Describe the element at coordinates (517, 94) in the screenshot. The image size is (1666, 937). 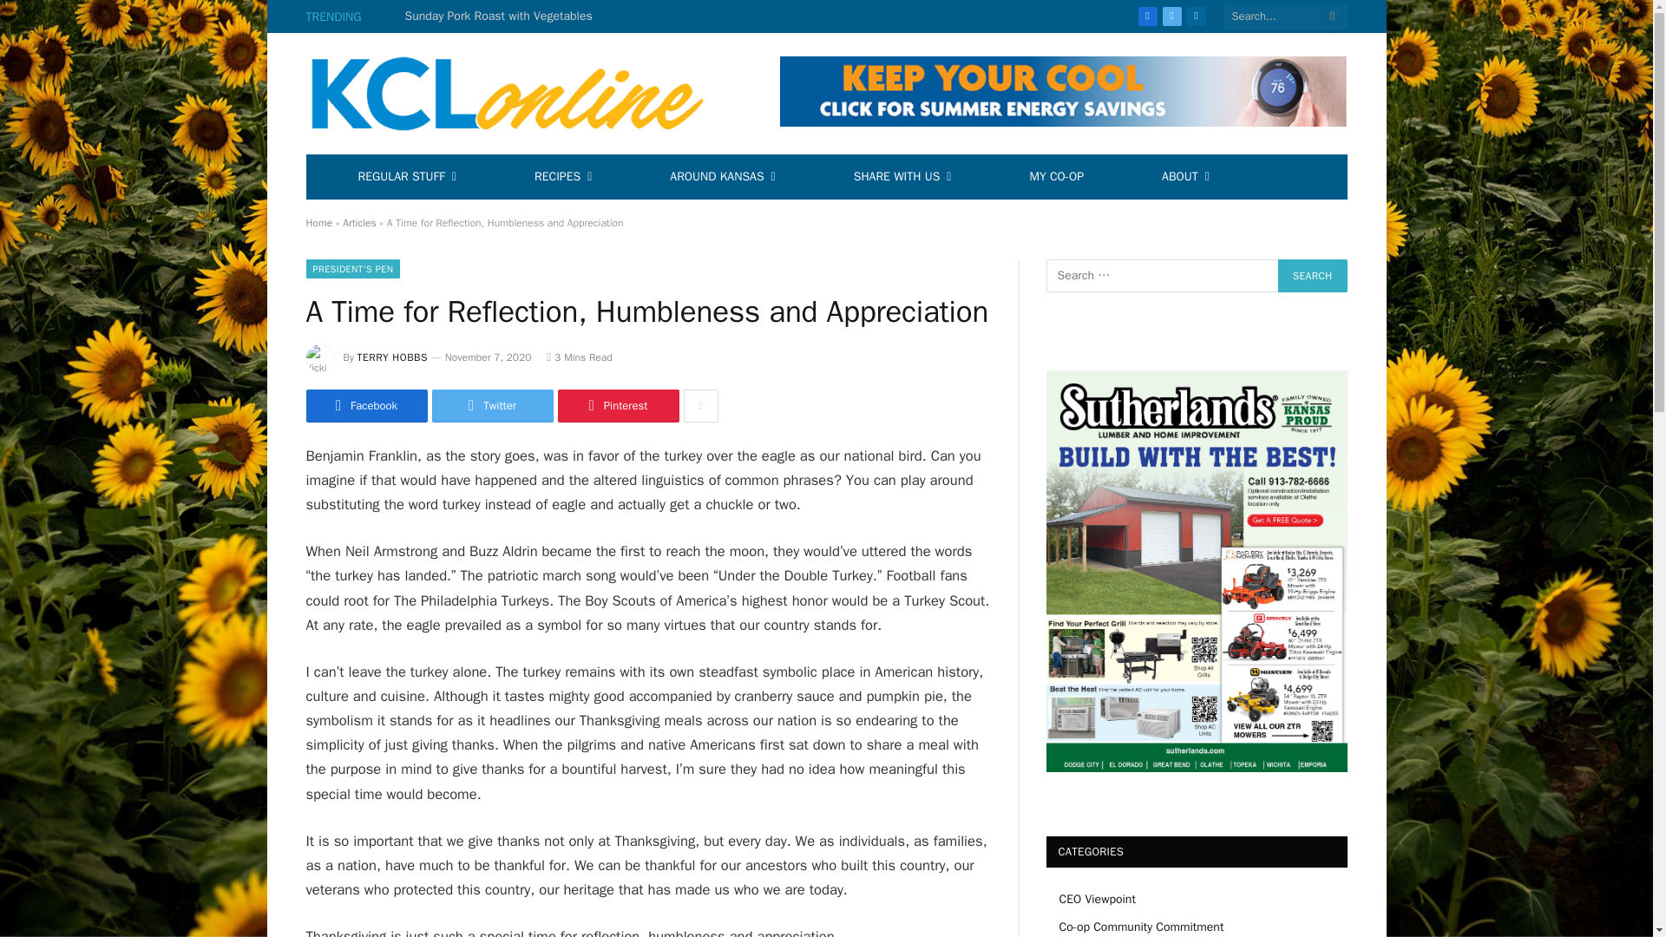
I see `Kansas Country Living Magazine` at that location.